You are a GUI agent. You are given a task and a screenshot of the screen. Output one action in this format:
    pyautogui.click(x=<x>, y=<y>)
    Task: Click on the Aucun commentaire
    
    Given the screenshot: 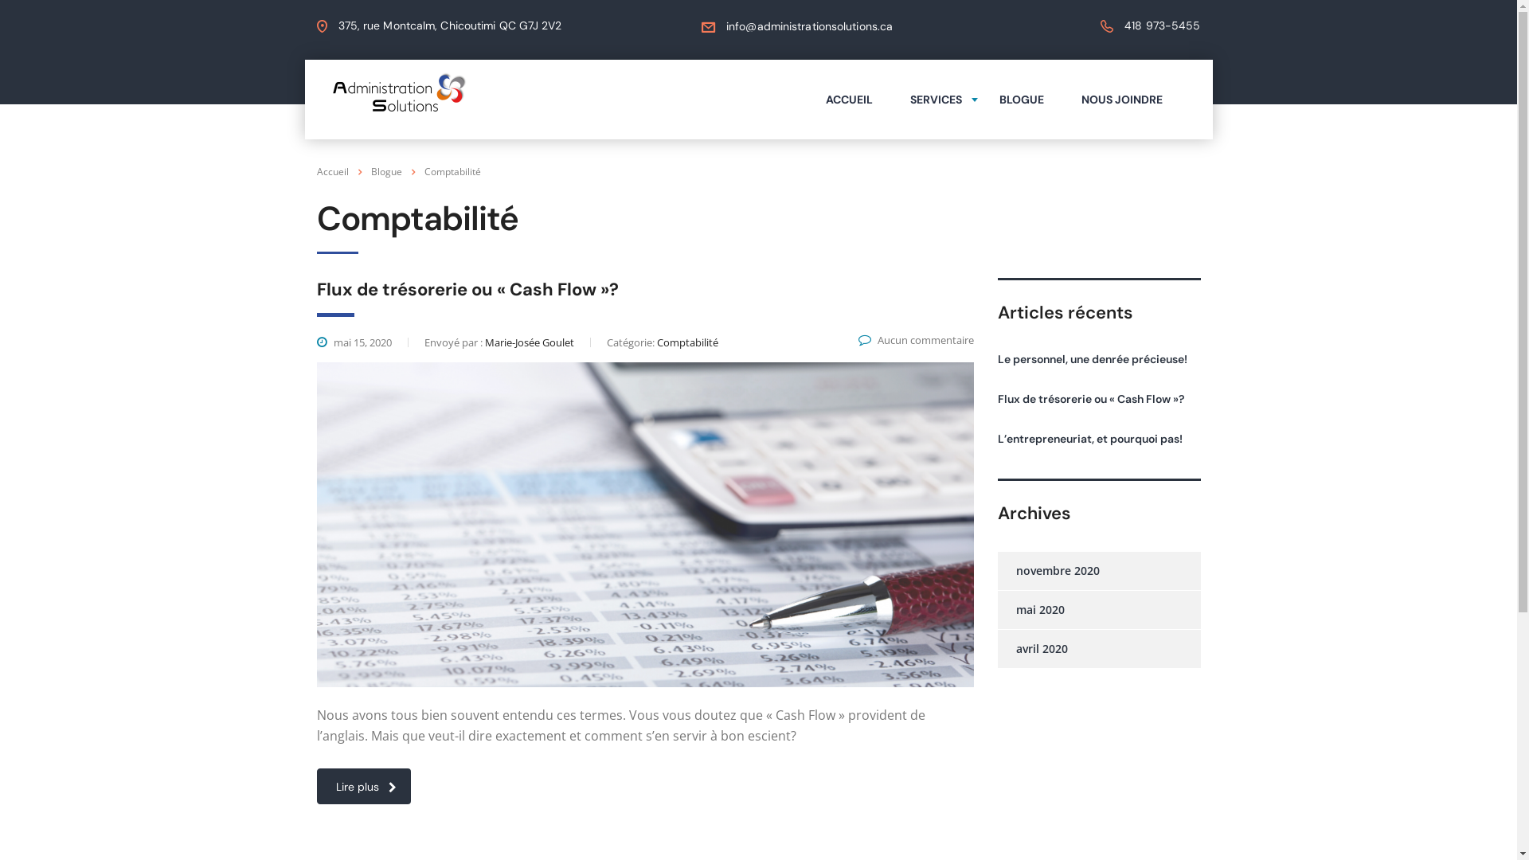 What is the action you would take?
    pyautogui.click(x=916, y=340)
    